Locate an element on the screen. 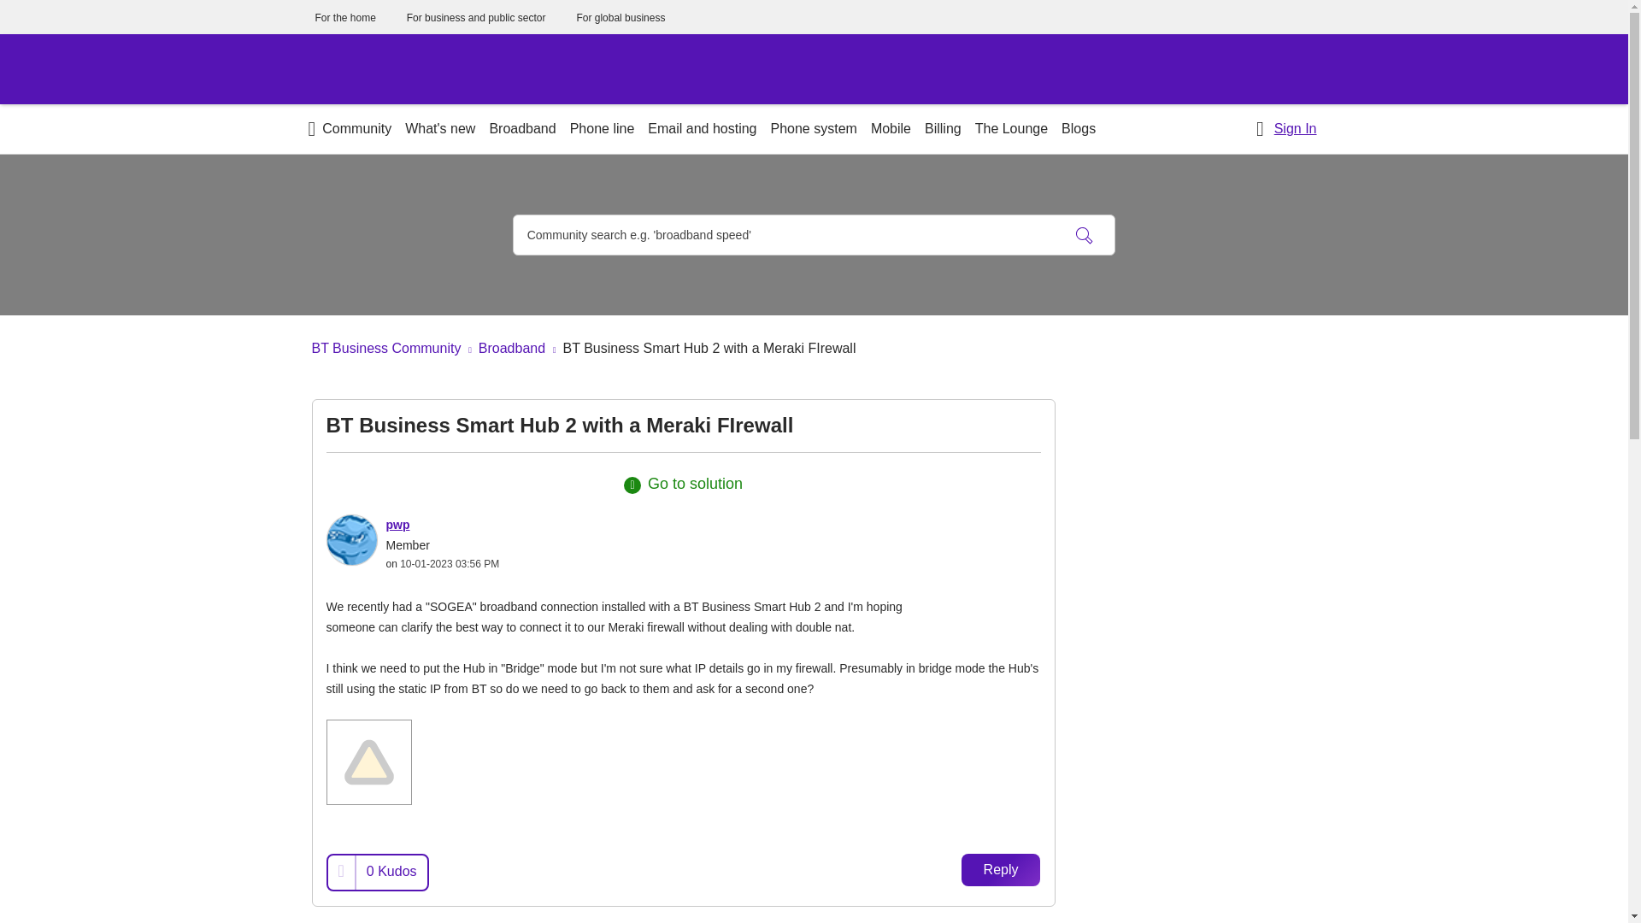  Community is located at coordinates (349, 129).